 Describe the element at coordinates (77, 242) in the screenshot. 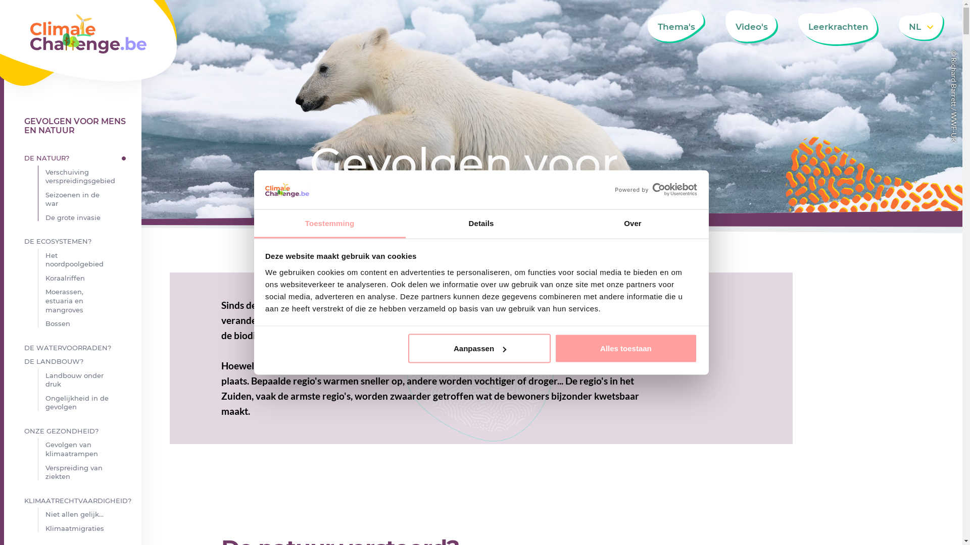

I see `DE ECOSYSTEMEN?` at that location.